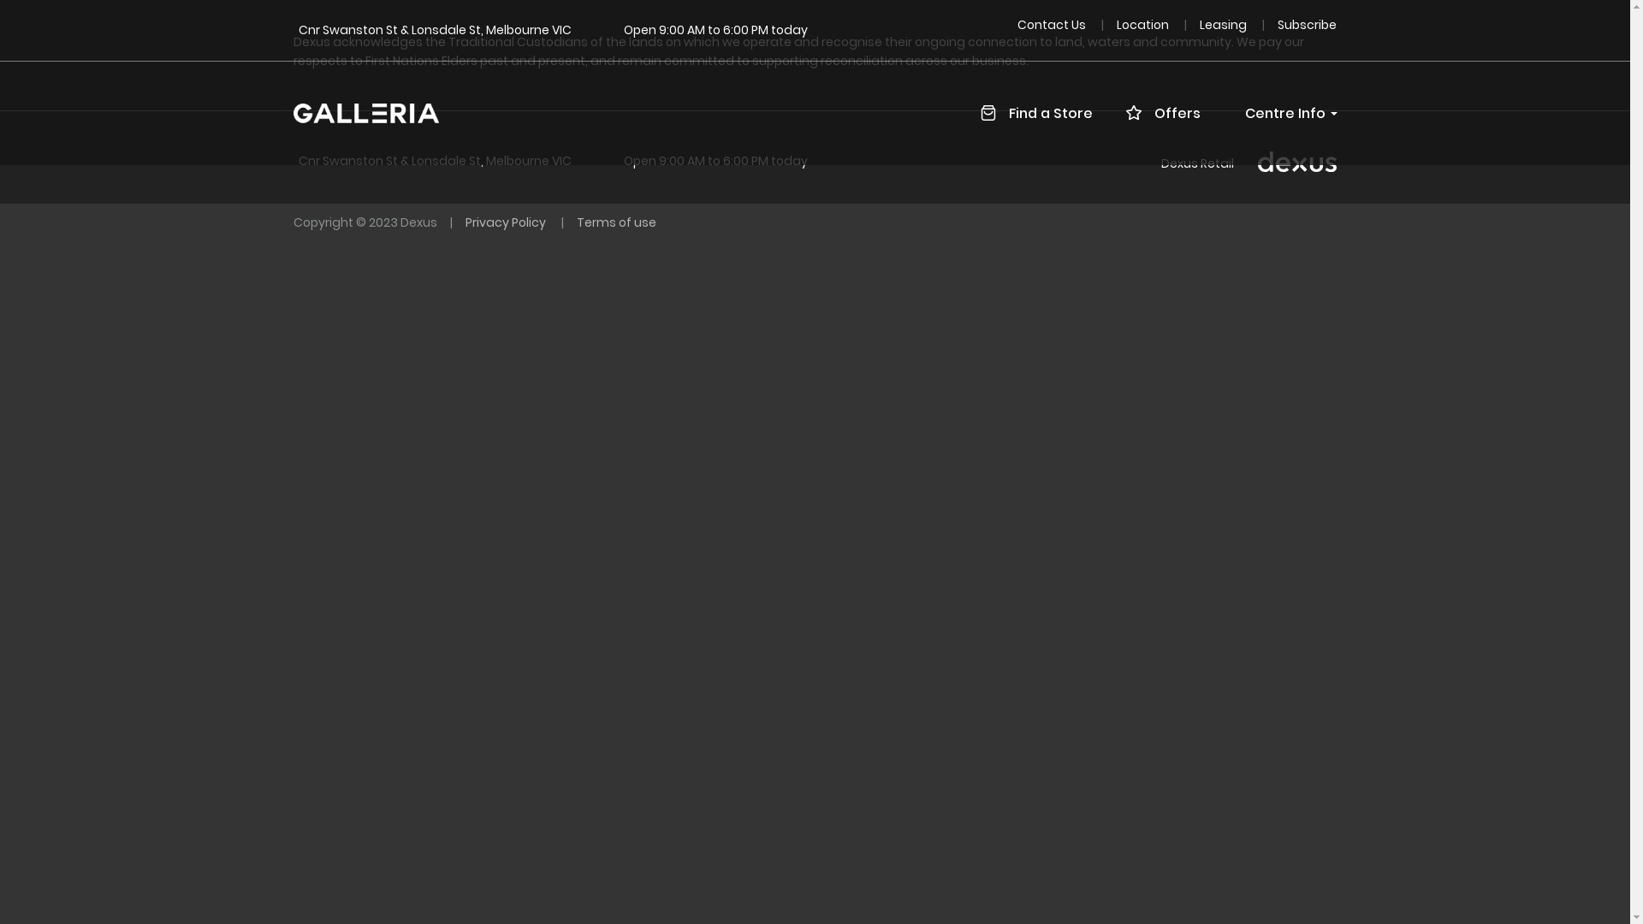 This screenshot has height=924, width=1643. Describe the element at coordinates (1043, 114) in the screenshot. I see `Find a Store` at that location.